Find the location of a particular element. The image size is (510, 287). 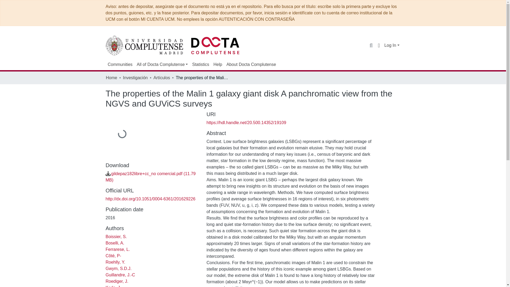

Home is located at coordinates (111, 78).